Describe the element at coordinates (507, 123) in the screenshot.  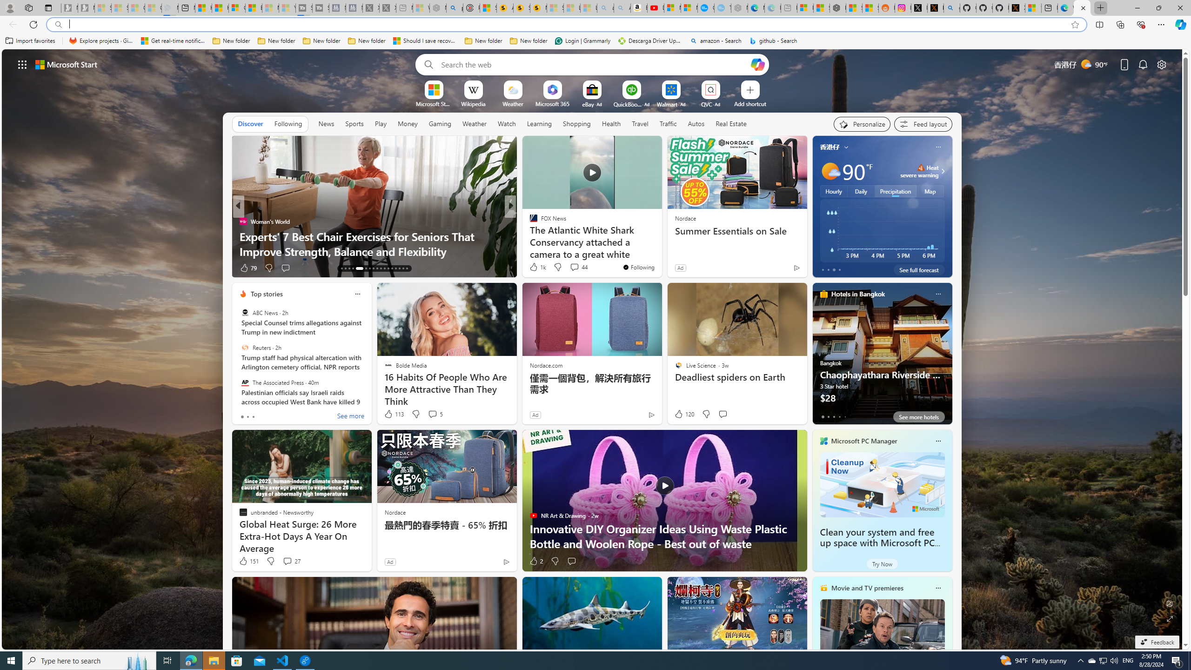
I see `Watch` at that location.